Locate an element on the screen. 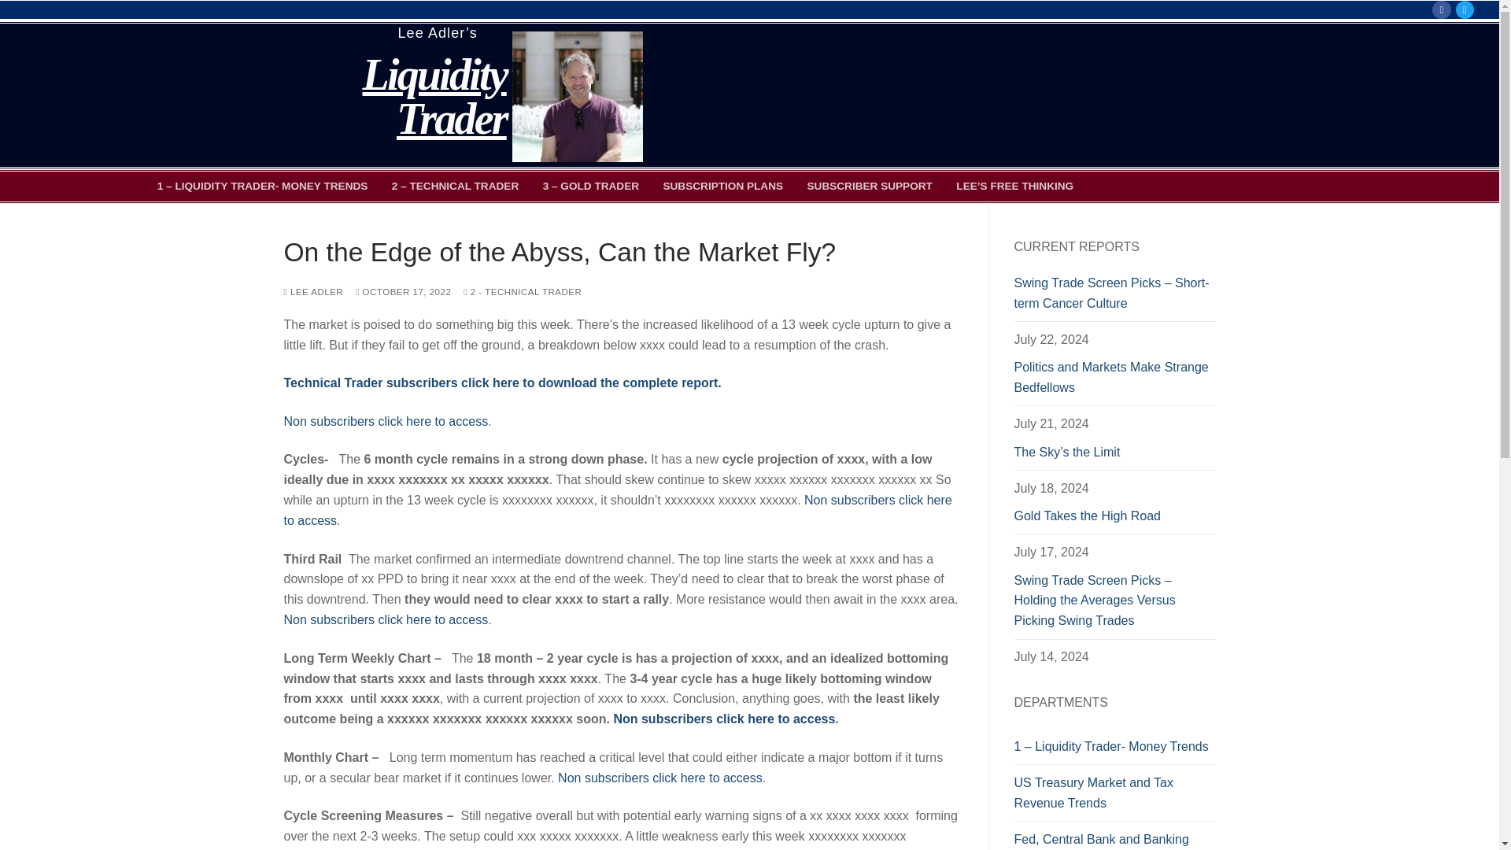 Image resolution: width=1511 pixels, height=850 pixels. 2 - TECHNICAL TRADER is located at coordinates (523, 291).